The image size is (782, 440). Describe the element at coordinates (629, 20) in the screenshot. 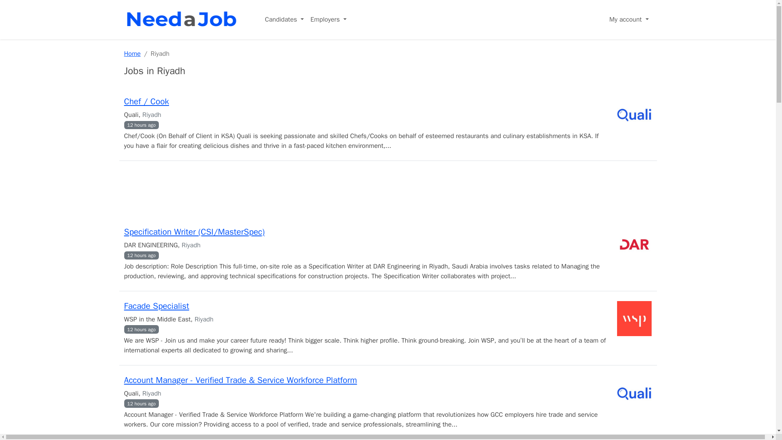

I see `My account` at that location.